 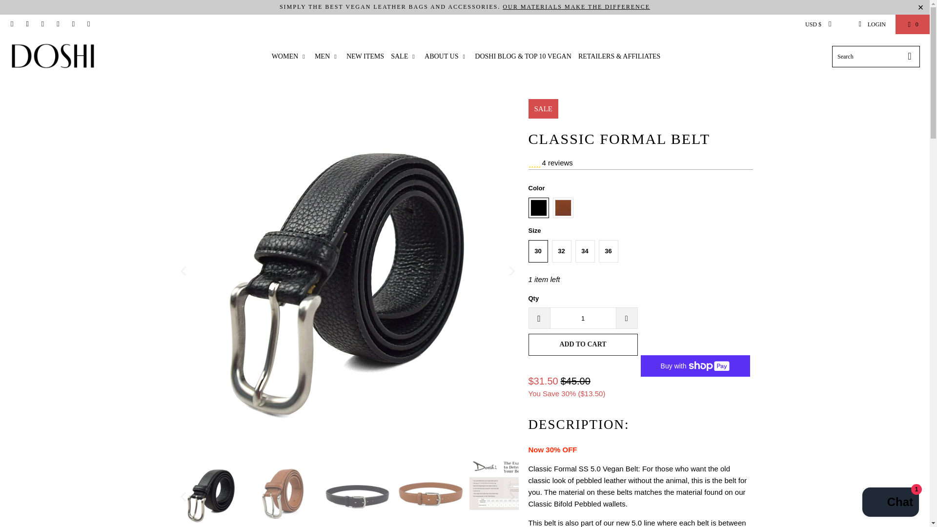 What do you see at coordinates (55, 57) in the screenshot?
I see `Doshi FCSA` at bounding box center [55, 57].